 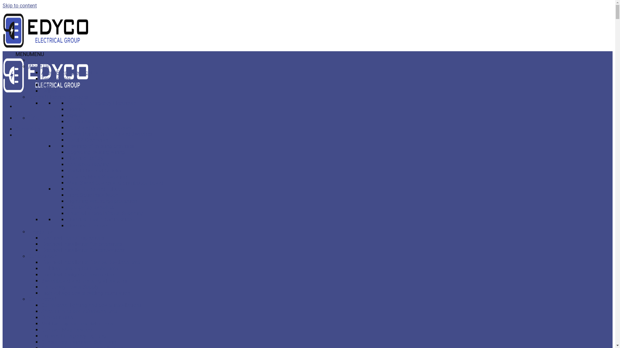 I want to click on Electrical Contractor, so click(x=90, y=226).